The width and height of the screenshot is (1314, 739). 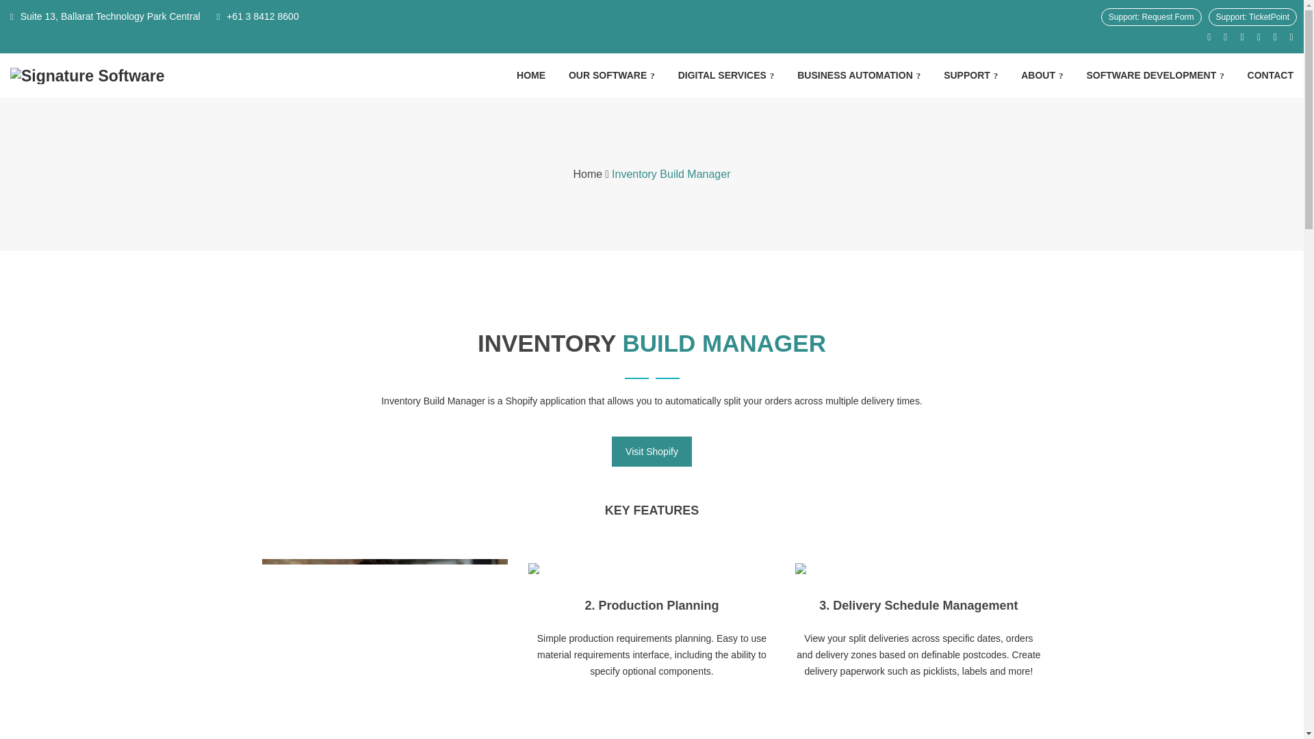 I want to click on Visit Shopify, so click(x=652, y=452).